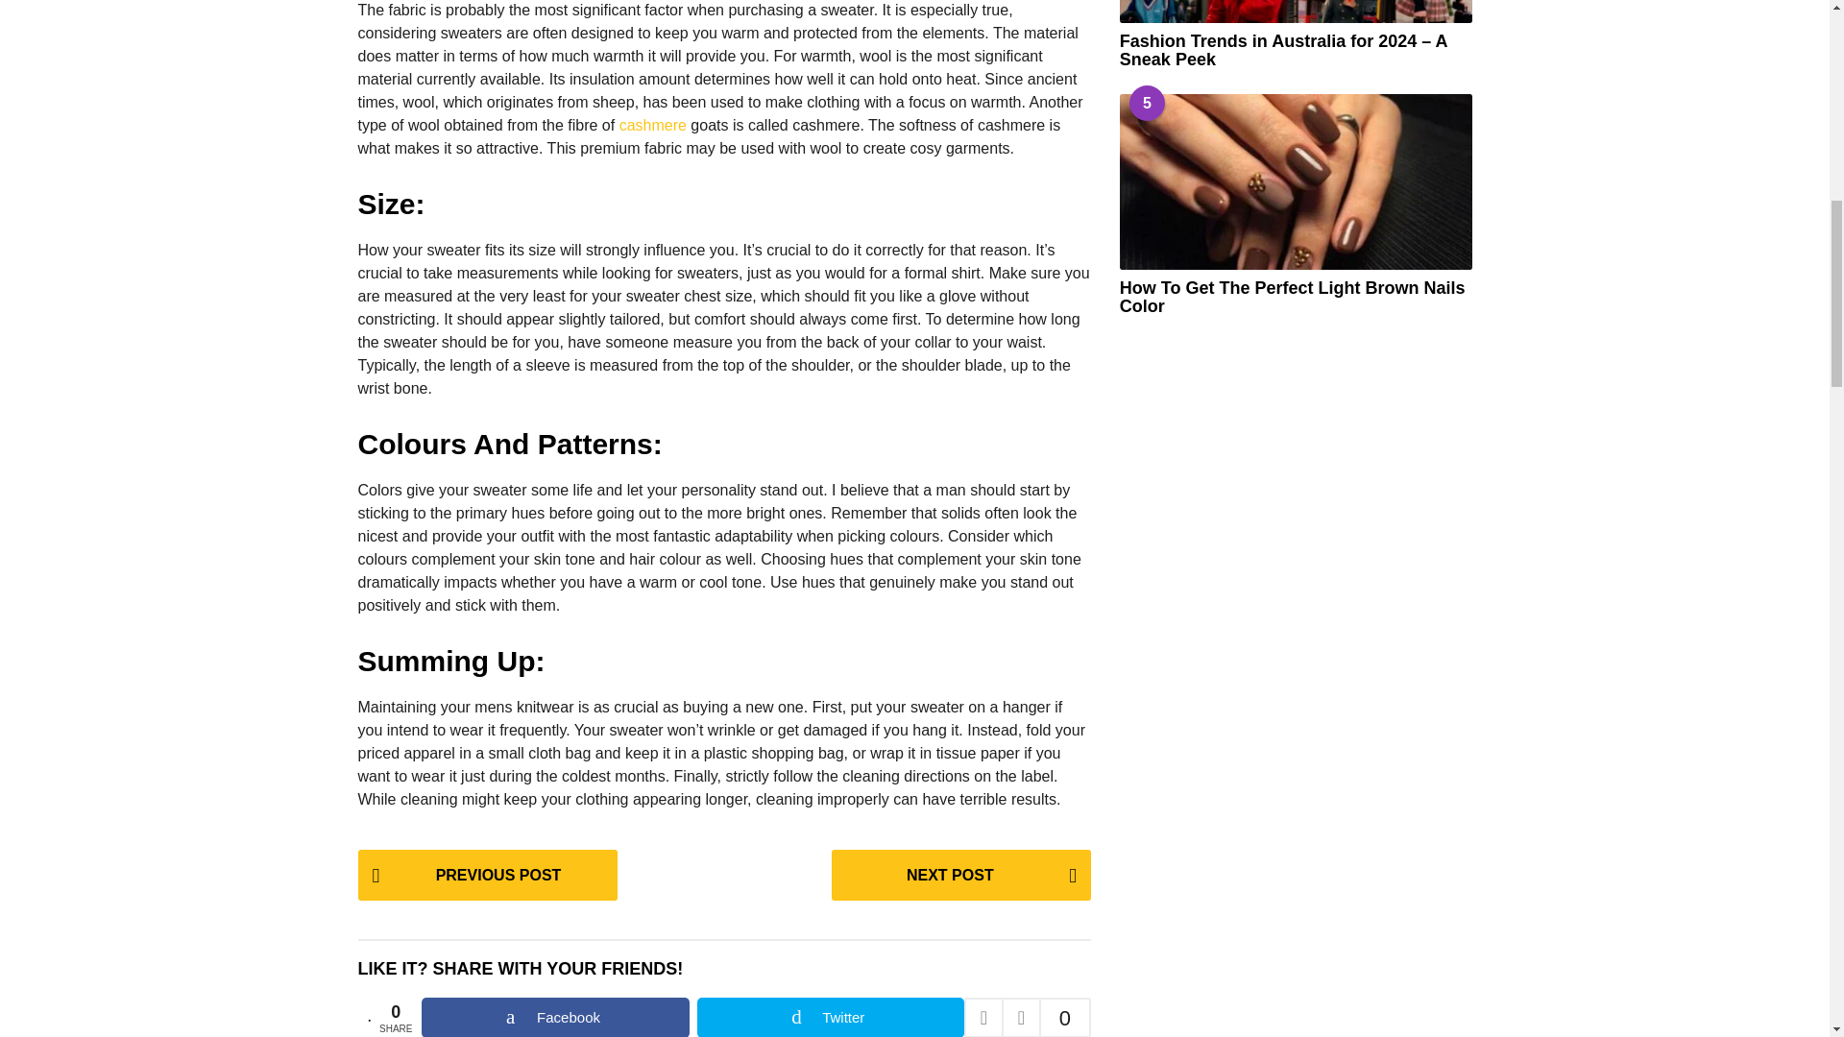 The width and height of the screenshot is (1844, 1037). I want to click on Share on Facebook, so click(555, 1017).